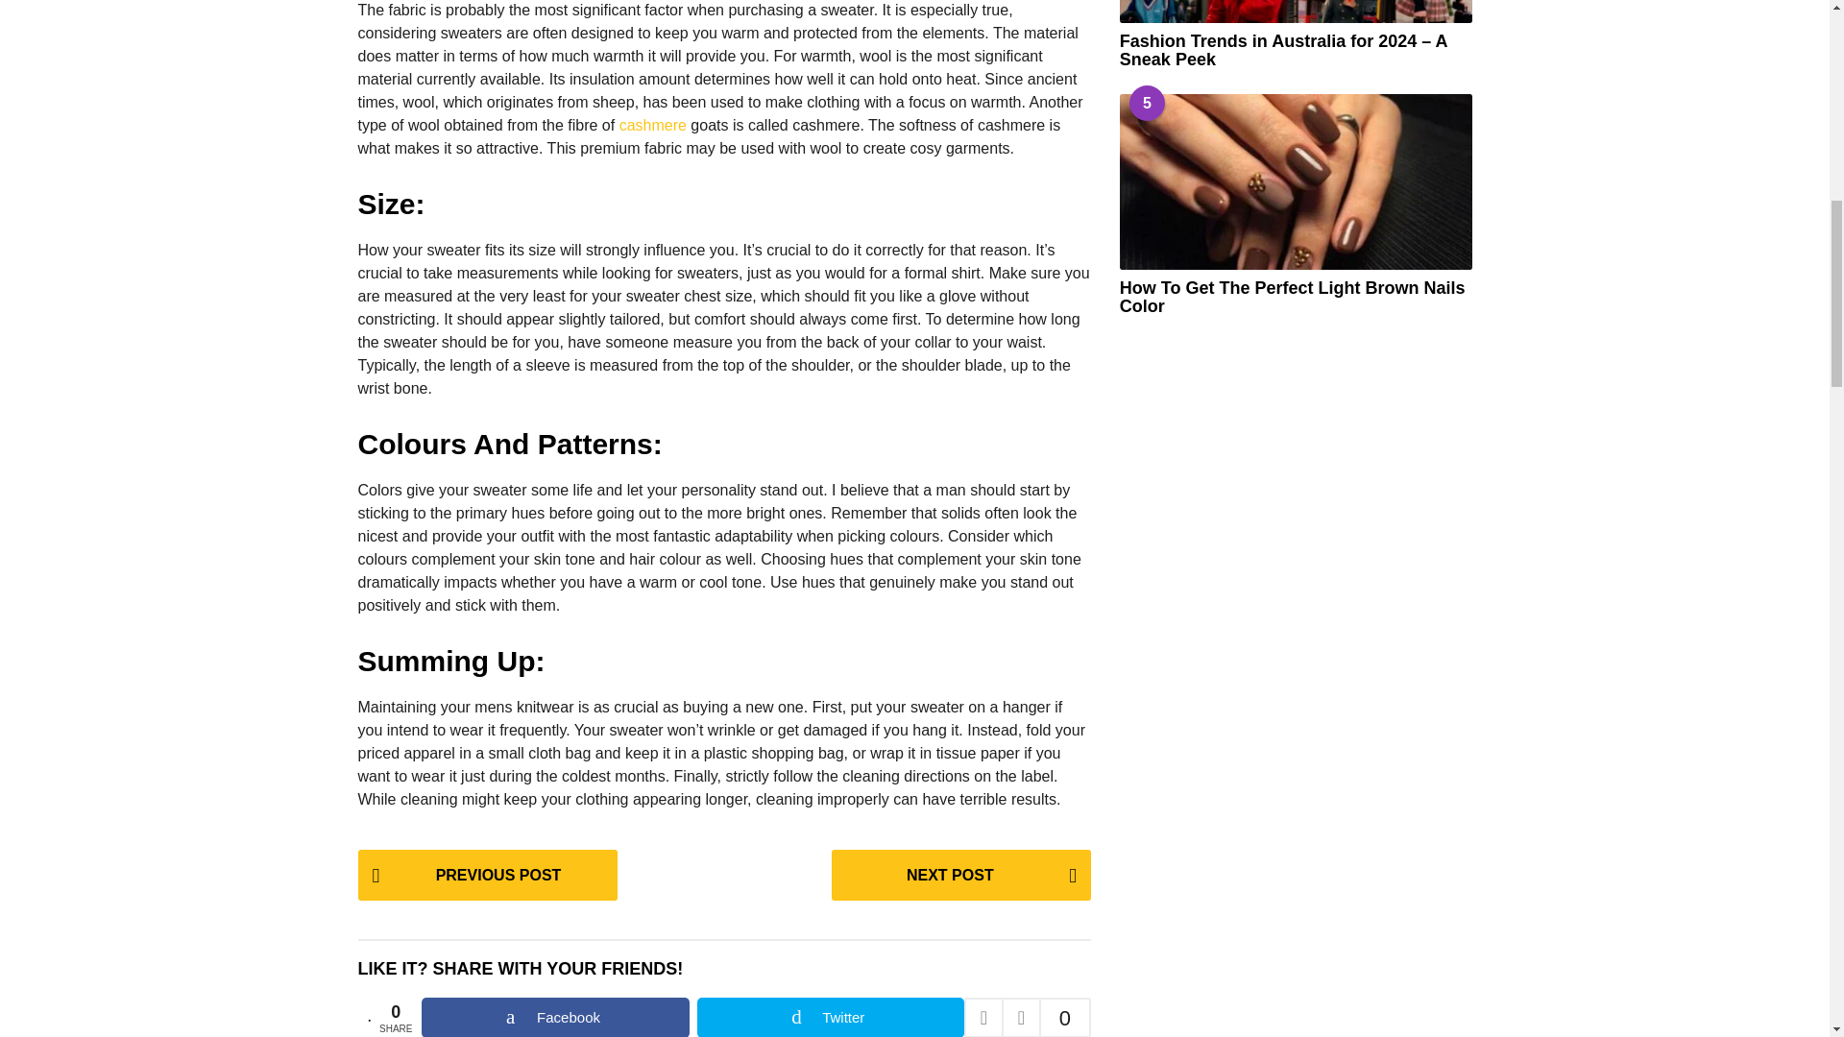 The width and height of the screenshot is (1844, 1037). I want to click on Share on Facebook, so click(555, 1017).